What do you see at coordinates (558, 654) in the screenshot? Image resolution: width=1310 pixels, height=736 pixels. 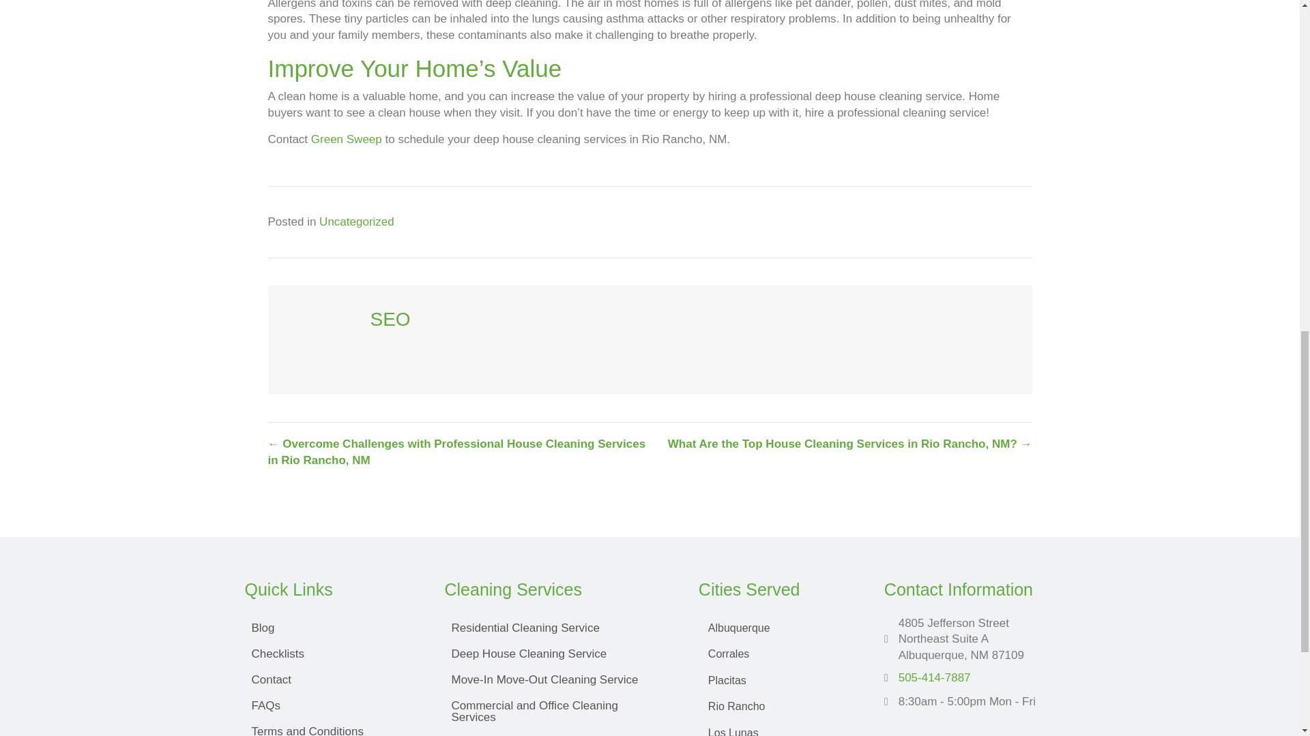 I see `Deep House Cleaning Service` at bounding box center [558, 654].